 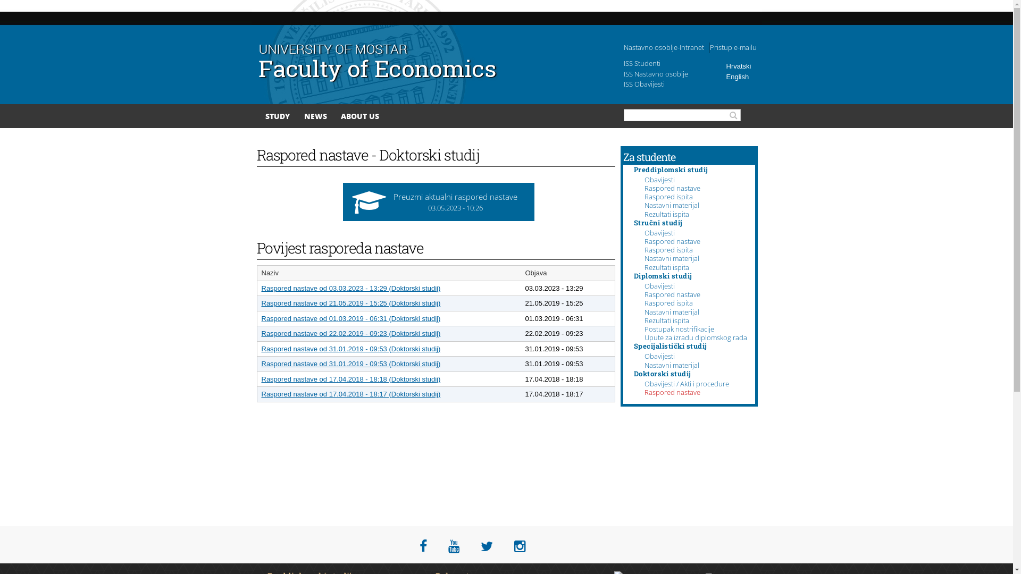 What do you see at coordinates (438, 202) in the screenshot?
I see `Preuzmi aktualni raspored nastave
03.05.2023 - 10:26` at bounding box center [438, 202].